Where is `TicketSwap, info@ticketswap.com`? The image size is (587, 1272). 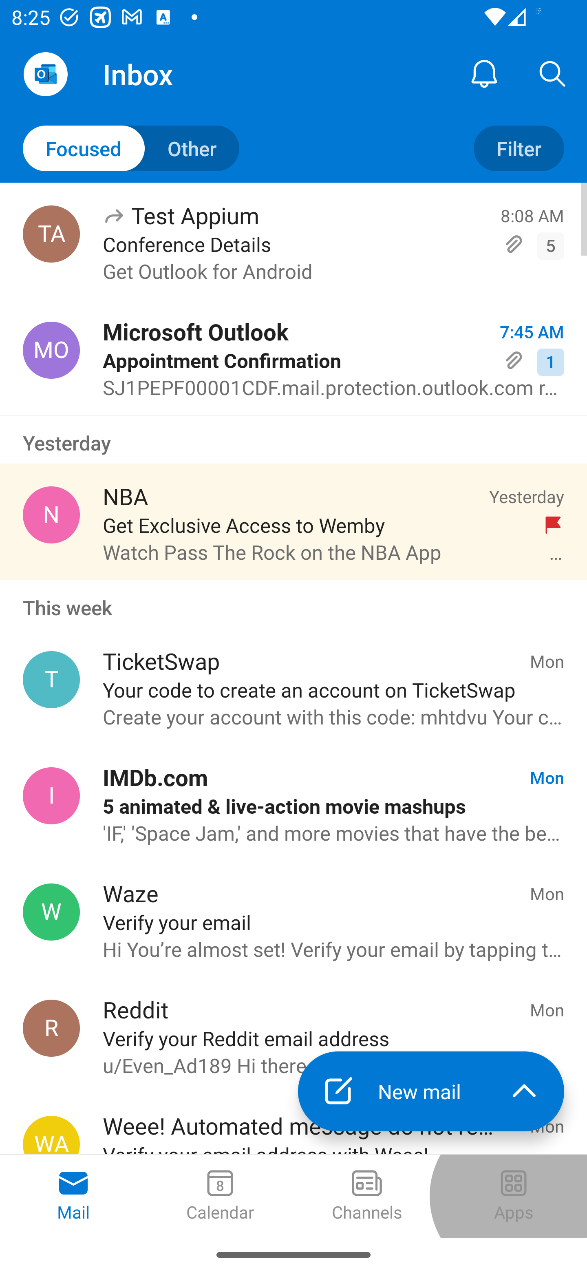 TicketSwap, info@ticketswap.com is located at coordinates (51, 680).